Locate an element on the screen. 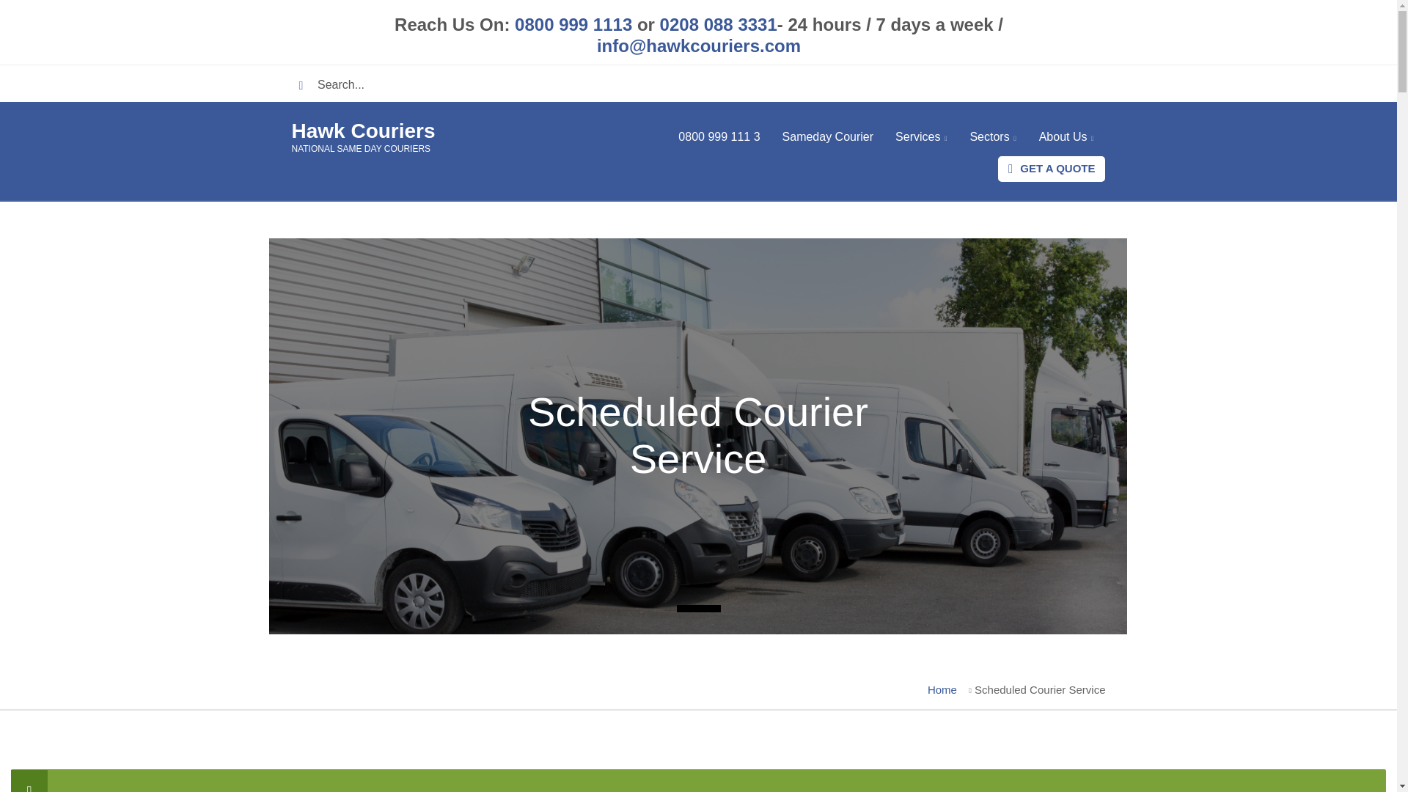  linkedin is located at coordinates (1050, 84).